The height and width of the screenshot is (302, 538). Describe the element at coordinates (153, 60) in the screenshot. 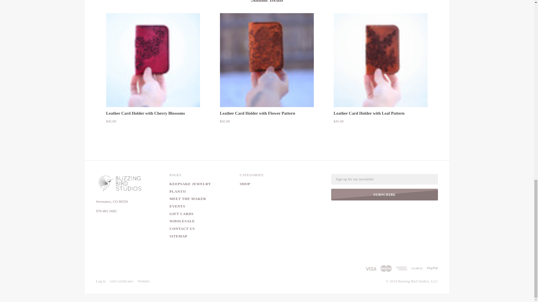

I see `Leather Card Holder with Cherry Blossoms` at that location.